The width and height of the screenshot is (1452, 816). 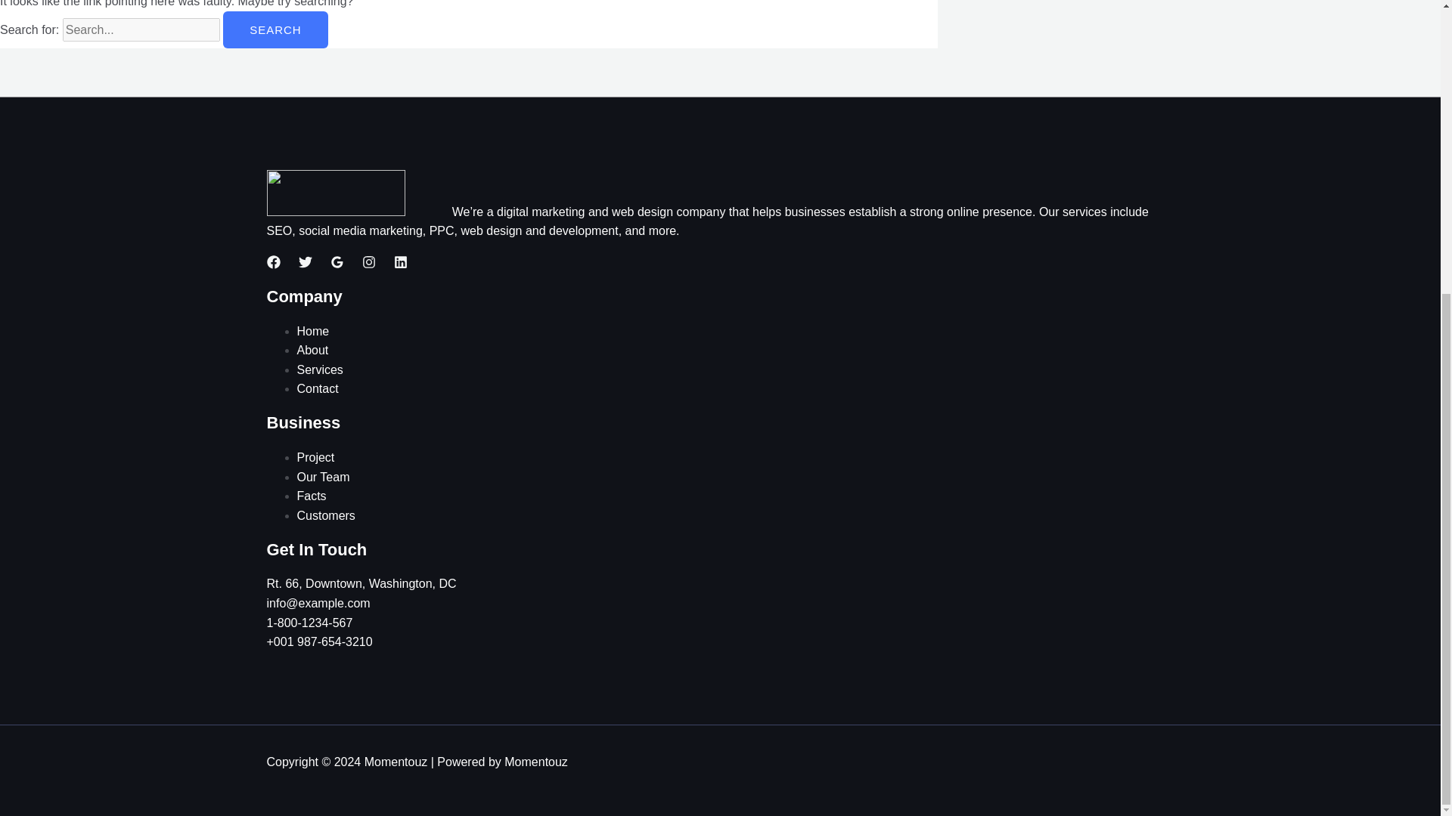 What do you see at coordinates (275, 29) in the screenshot?
I see `Search` at bounding box center [275, 29].